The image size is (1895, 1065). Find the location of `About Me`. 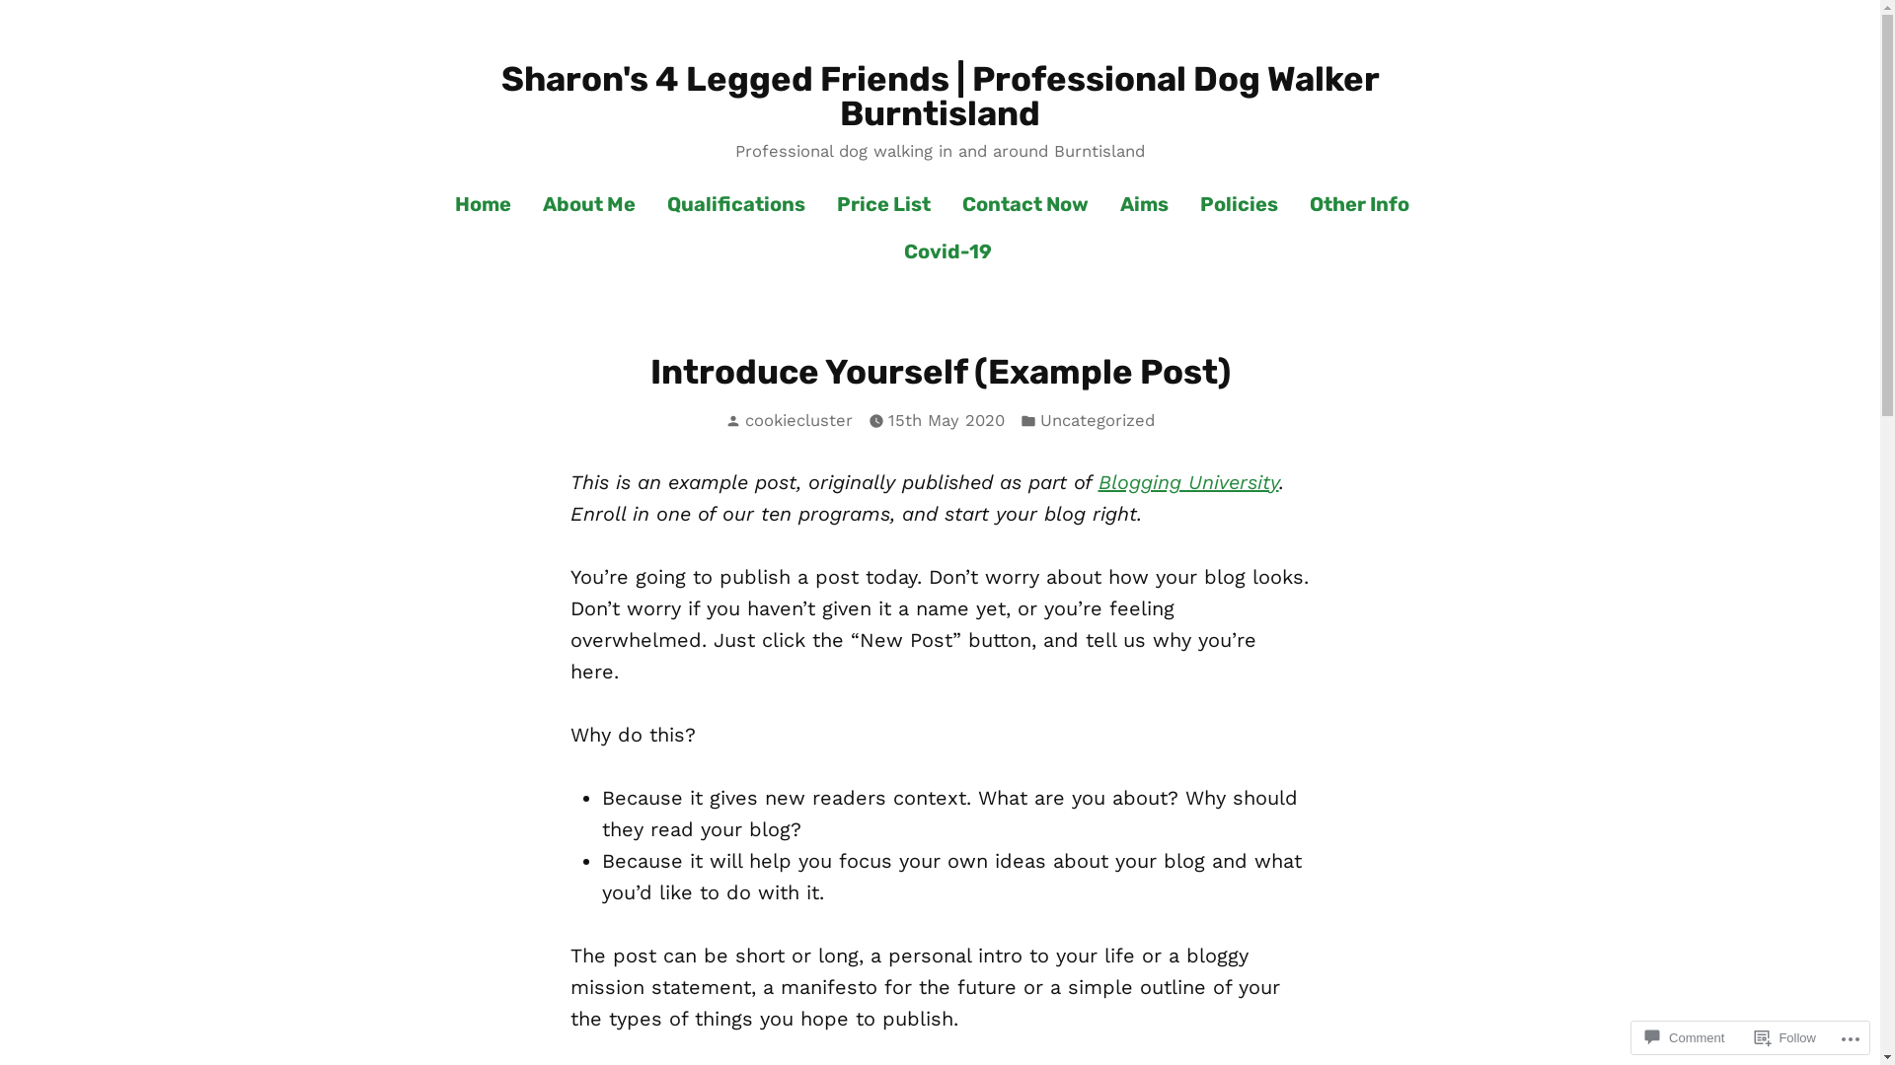

About Me is located at coordinates (589, 205).